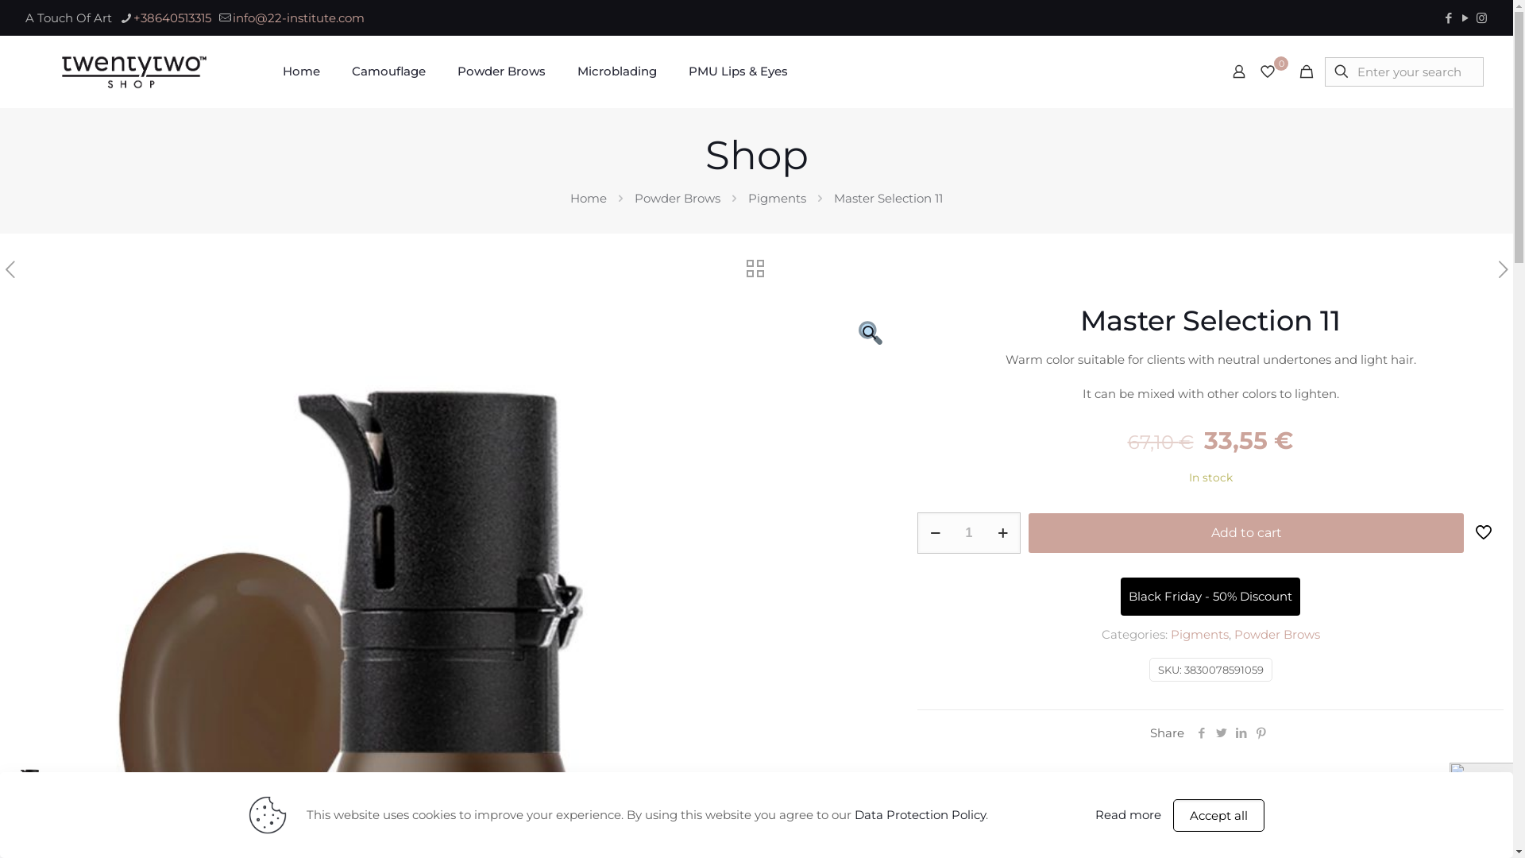 This screenshot has width=1525, height=858. Describe the element at coordinates (1128, 815) in the screenshot. I see `Read more` at that location.